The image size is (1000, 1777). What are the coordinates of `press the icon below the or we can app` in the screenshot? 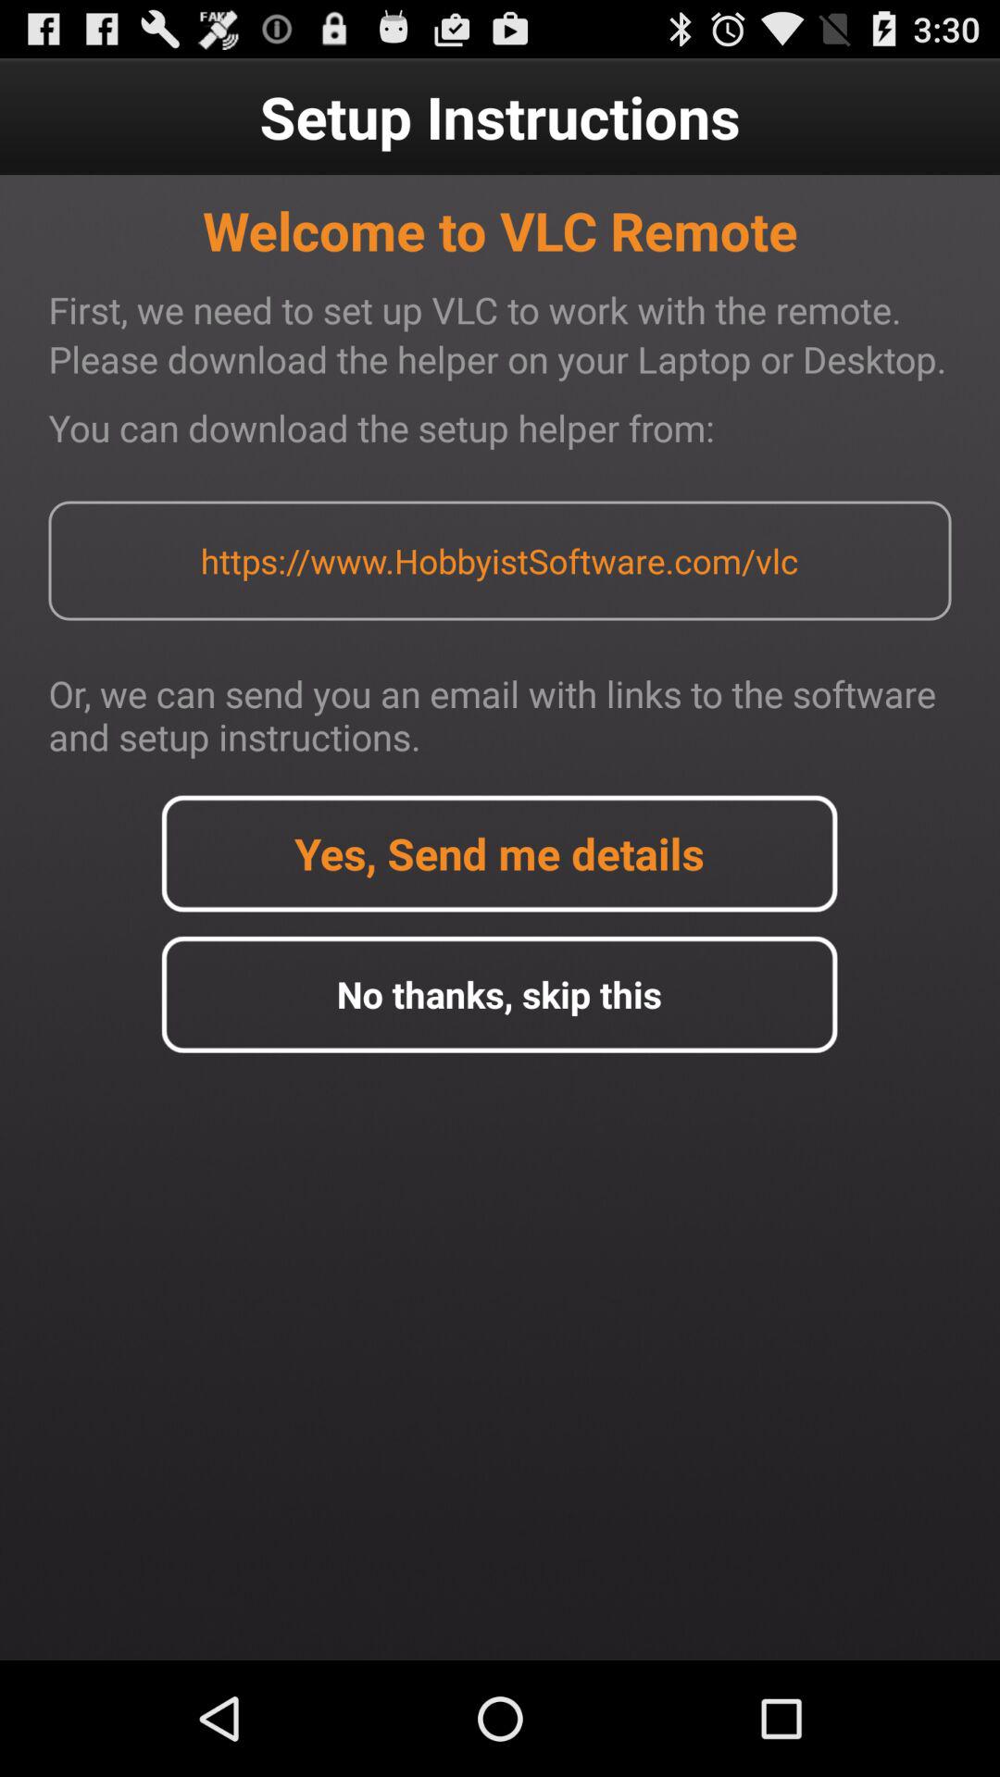 It's located at (499, 853).